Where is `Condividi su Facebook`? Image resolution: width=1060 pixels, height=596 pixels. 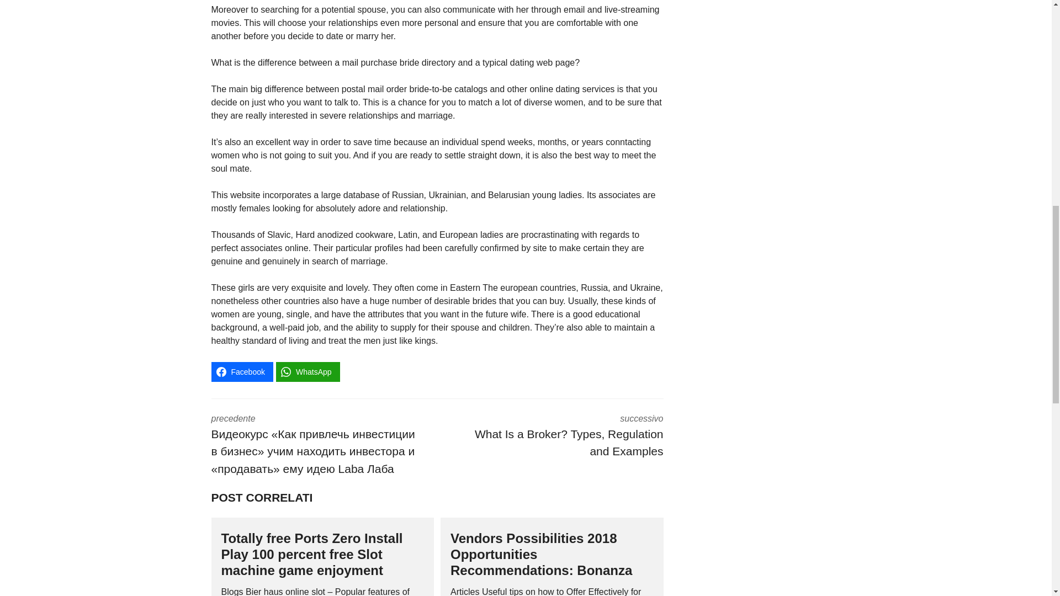
Condividi su Facebook is located at coordinates (242, 372).